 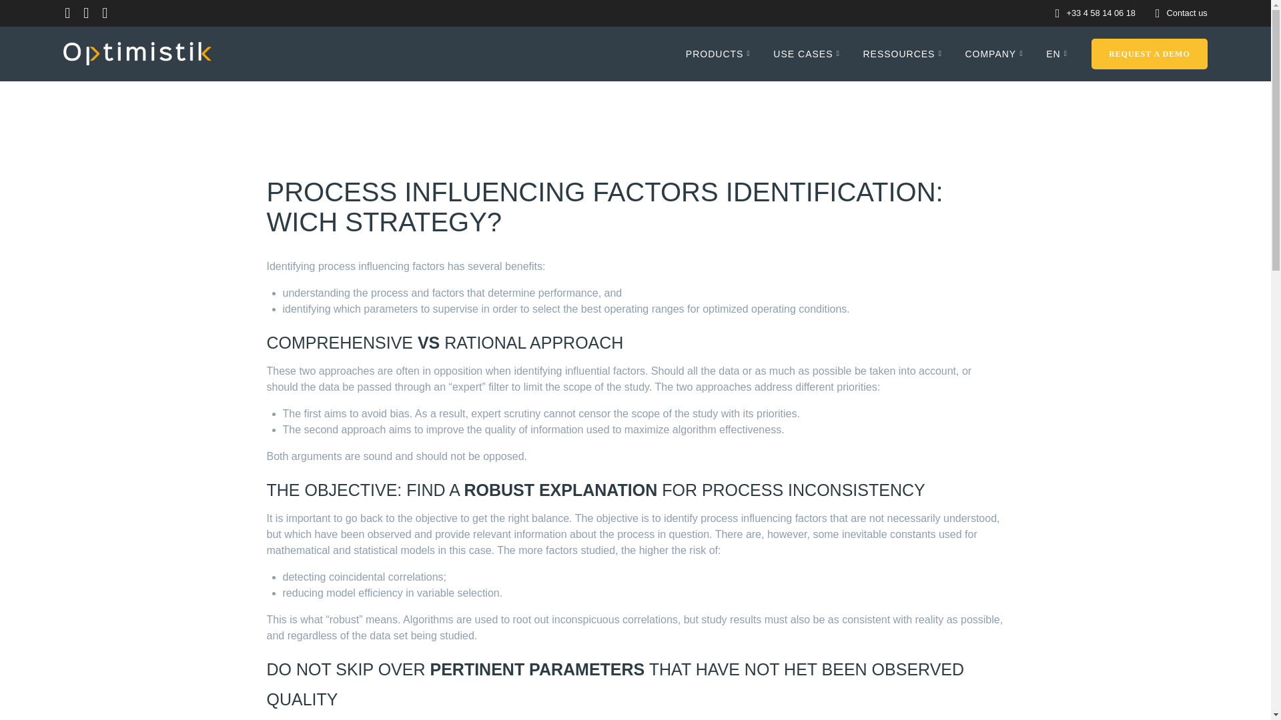 I want to click on PRODUCTS, so click(x=721, y=53).